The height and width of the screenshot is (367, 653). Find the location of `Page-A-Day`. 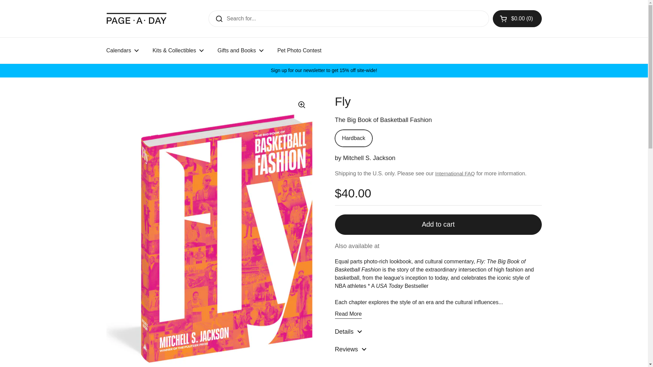

Page-A-Day is located at coordinates (136, 18).